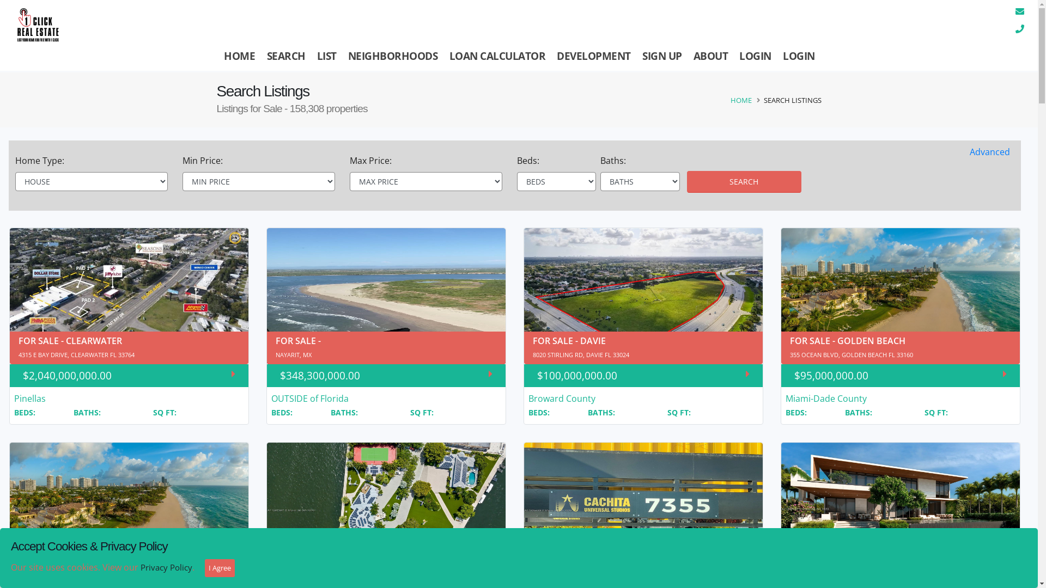  What do you see at coordinates (1019, 29) in the screenshot?
I see `Call Agent` at bounding box center [1019, 29].